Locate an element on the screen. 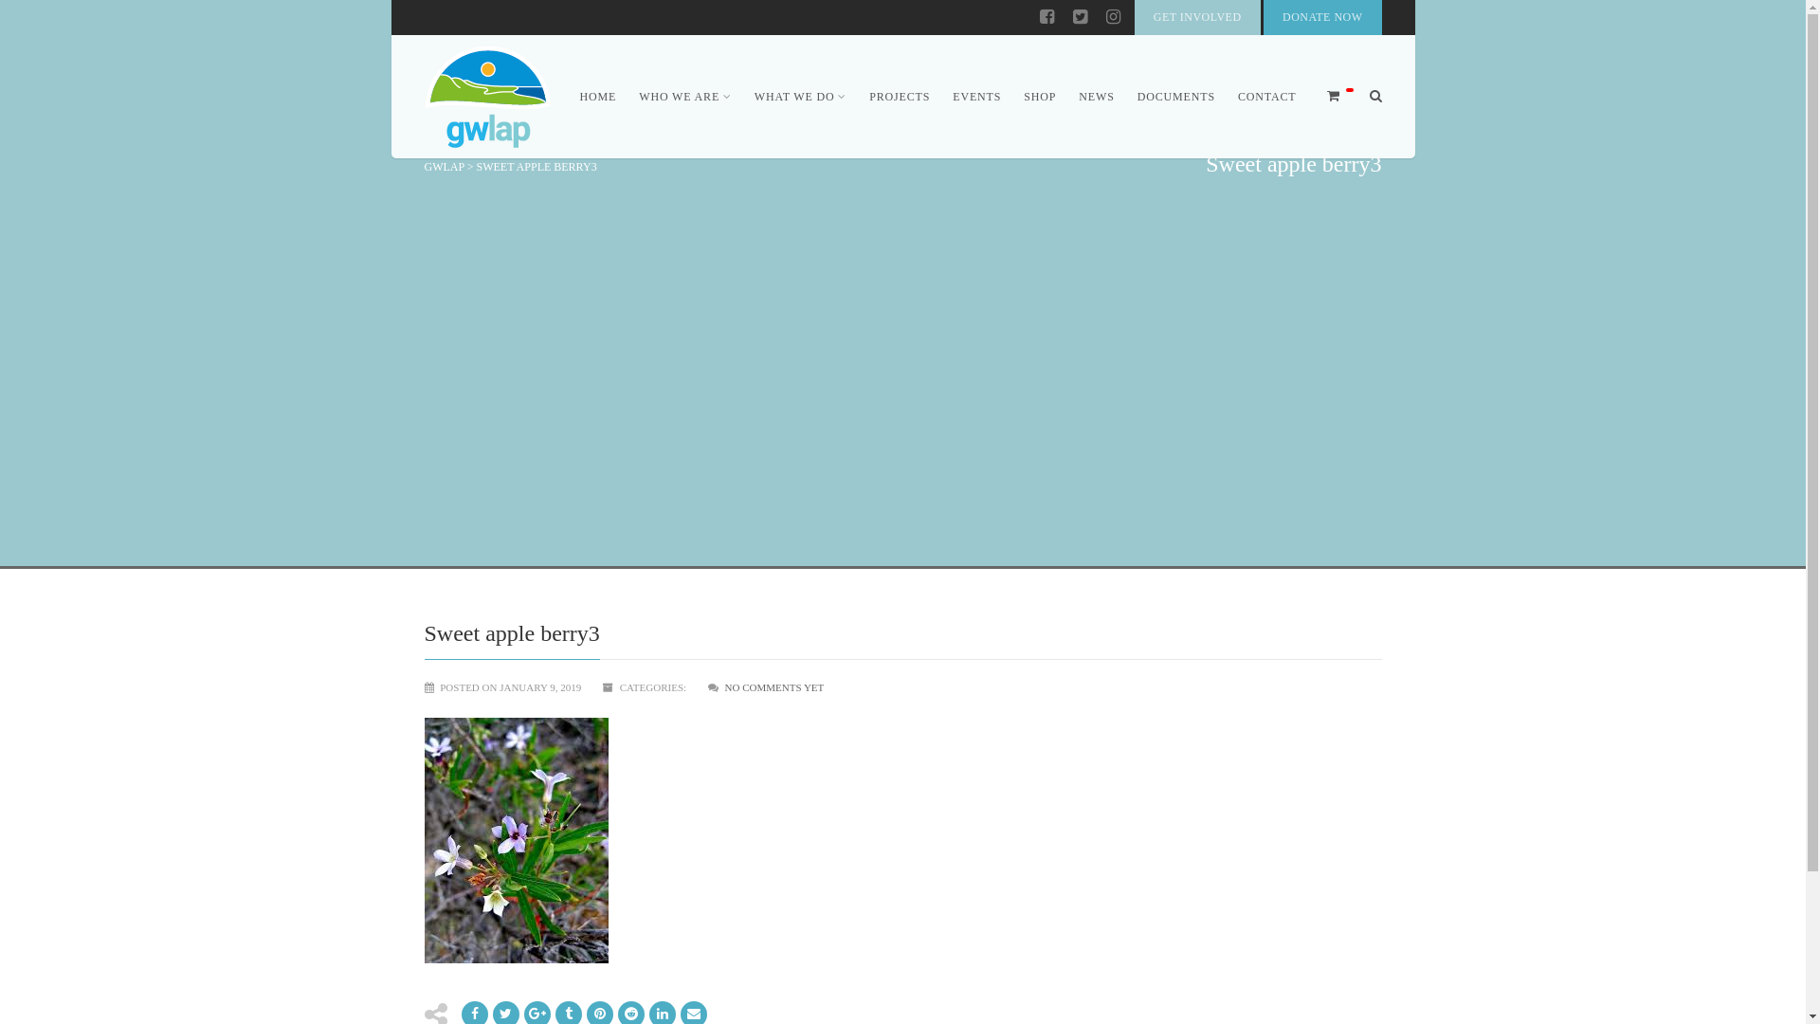  CONTACT is located at coordinates (1262, 97).